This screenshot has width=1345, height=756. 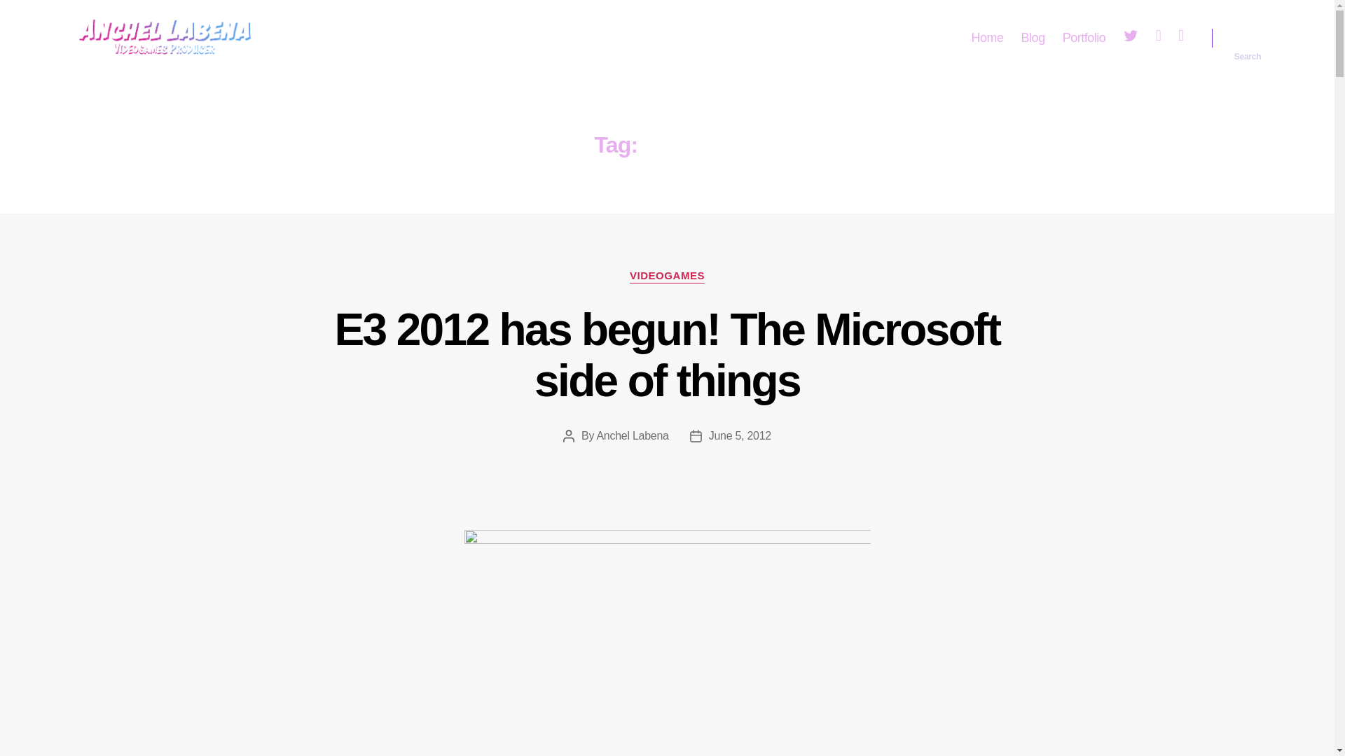 I want to click on Blog, so click(x=1033, y=38).